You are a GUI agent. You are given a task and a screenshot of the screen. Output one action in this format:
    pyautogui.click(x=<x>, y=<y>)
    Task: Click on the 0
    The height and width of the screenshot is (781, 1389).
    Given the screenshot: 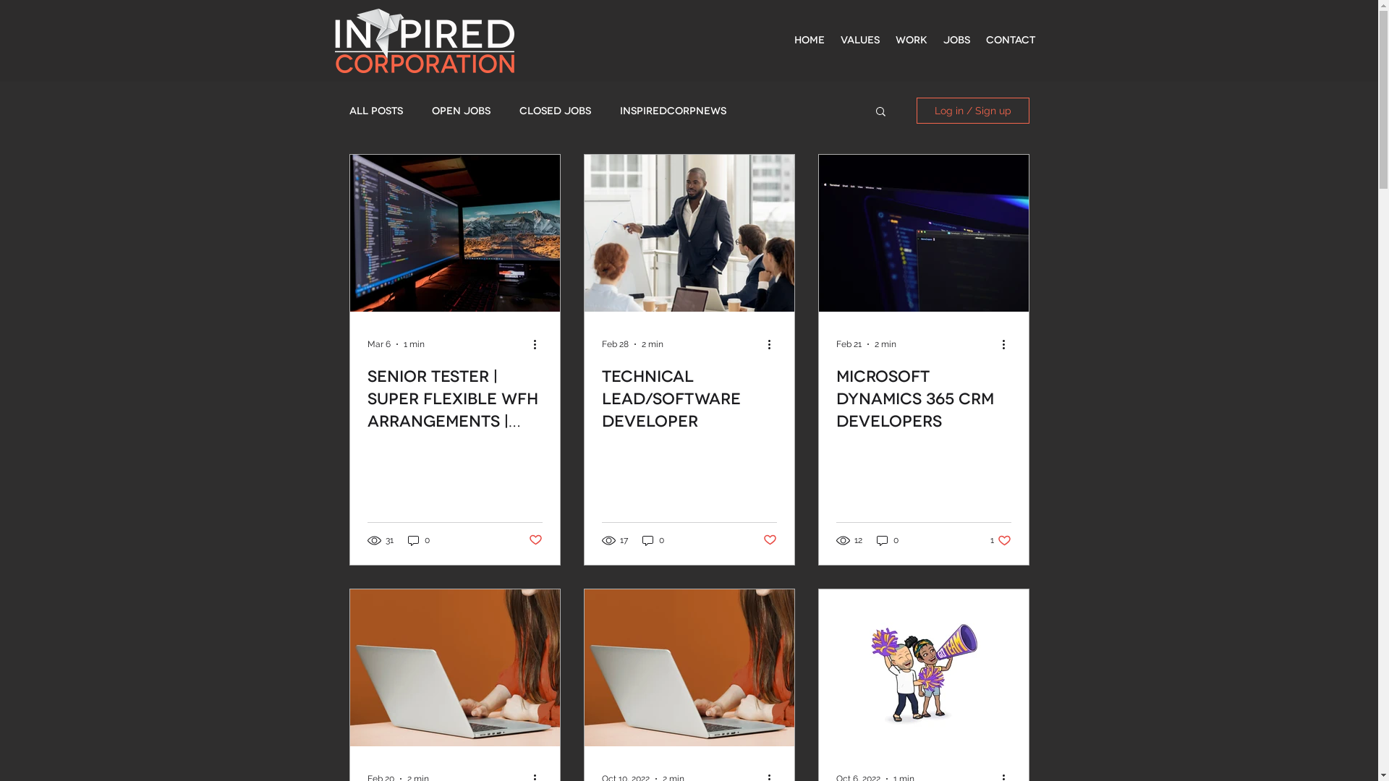 What is the action you would take?
    pyautogui.click(x=419, y=541)
    